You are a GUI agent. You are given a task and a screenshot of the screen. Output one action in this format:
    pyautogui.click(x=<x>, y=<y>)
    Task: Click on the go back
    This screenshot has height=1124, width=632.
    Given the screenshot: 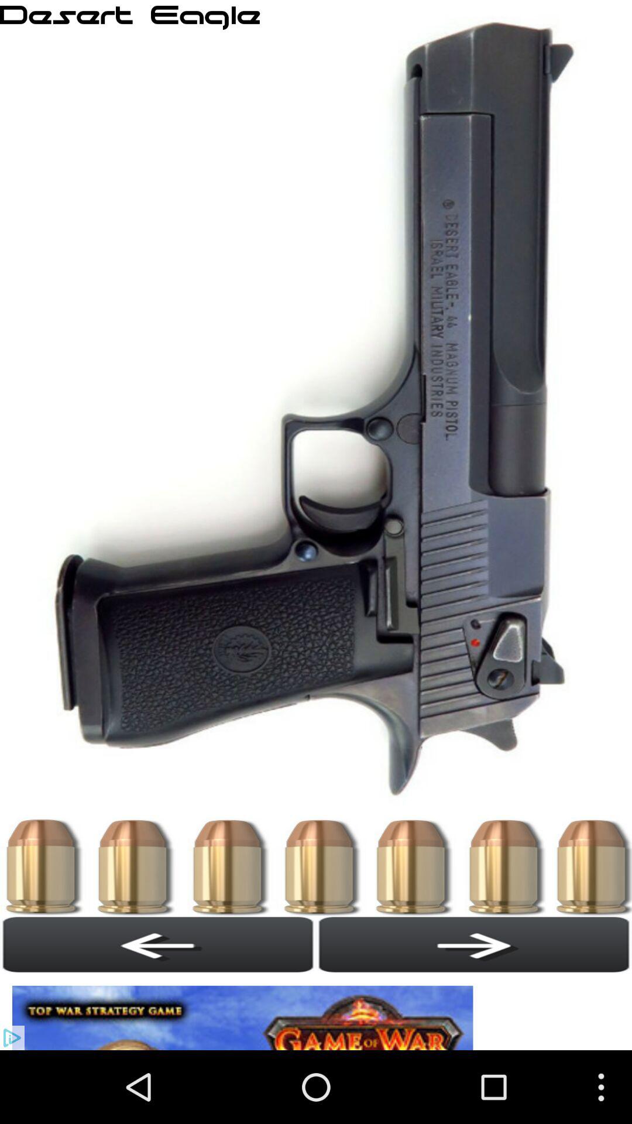 What is the action you would take?
    pyautogui.click(x=474, y=944)
    